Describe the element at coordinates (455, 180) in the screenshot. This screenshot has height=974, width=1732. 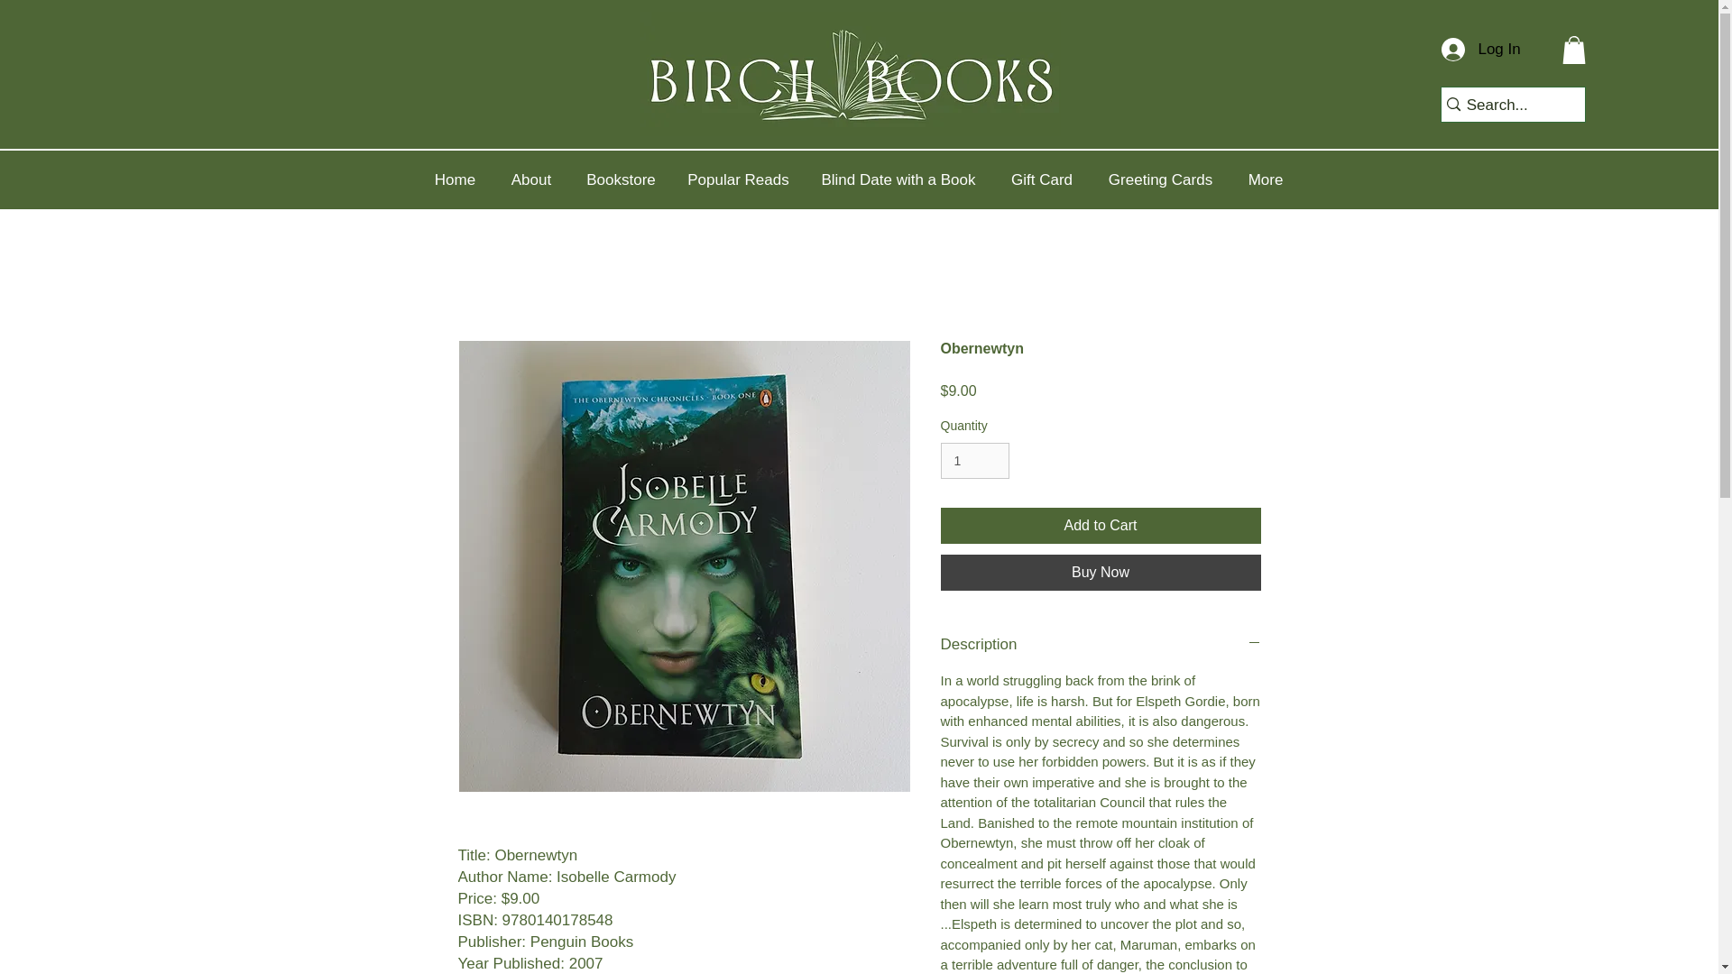
I see `Home` at that location.